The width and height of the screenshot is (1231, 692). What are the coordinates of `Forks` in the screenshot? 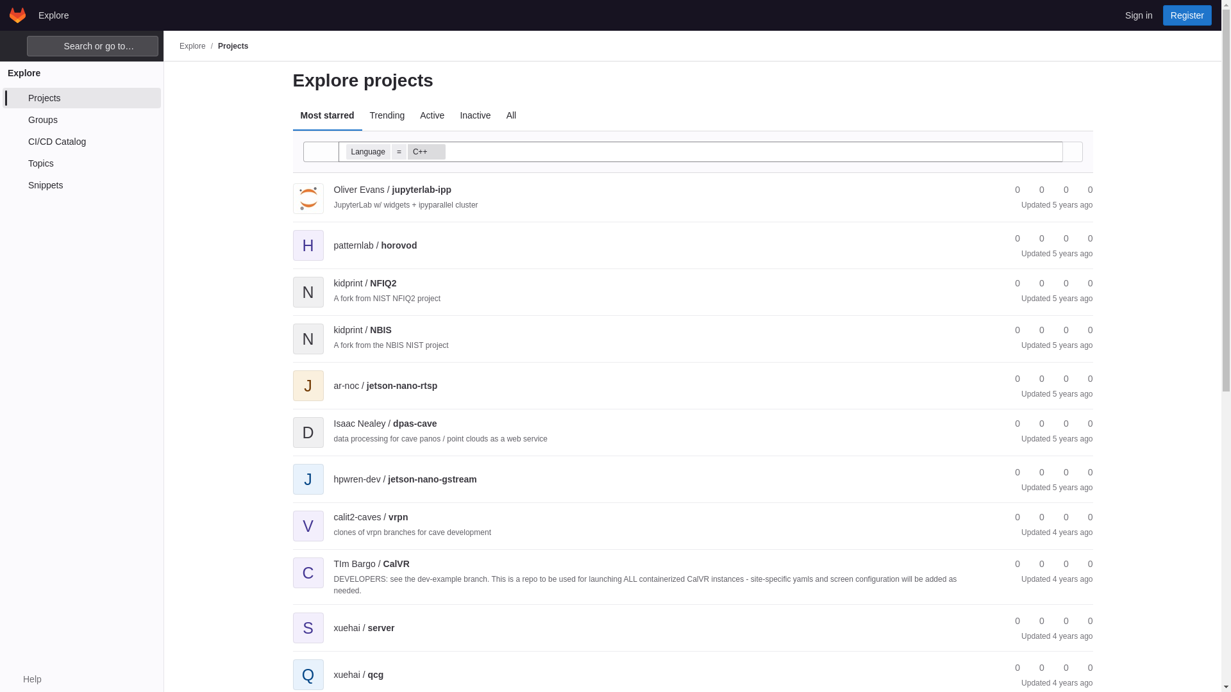 It's located at (1036, 190).